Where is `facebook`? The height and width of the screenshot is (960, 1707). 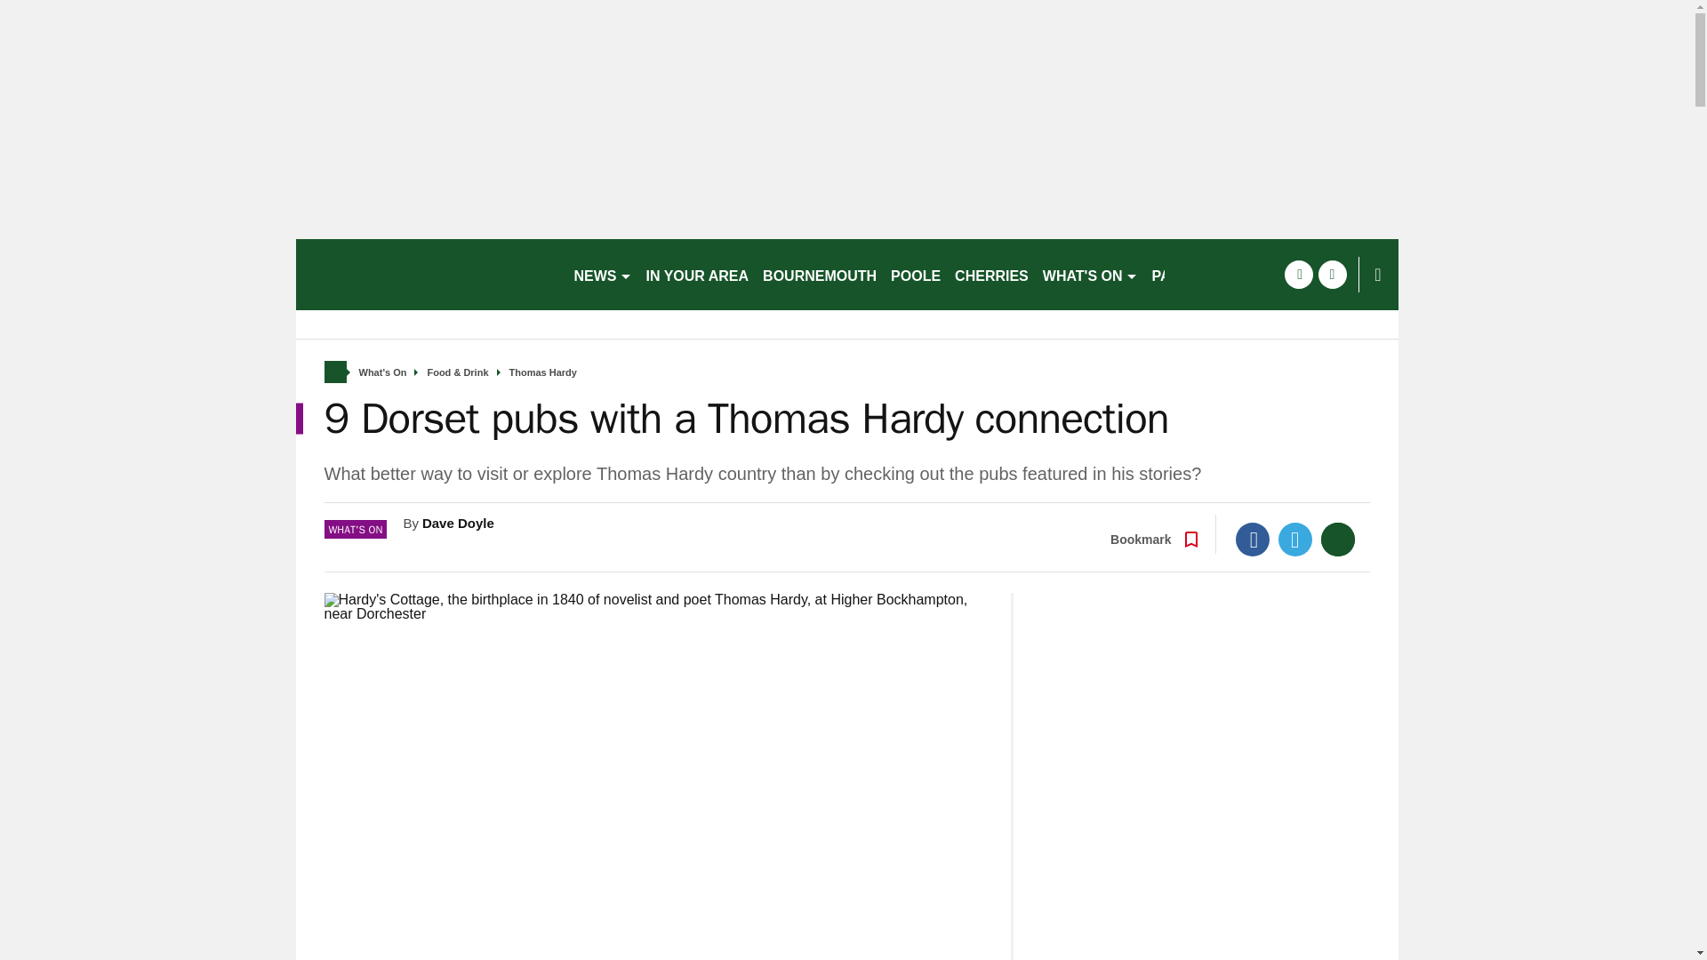 facebook is located at coordinates (1298, 274).